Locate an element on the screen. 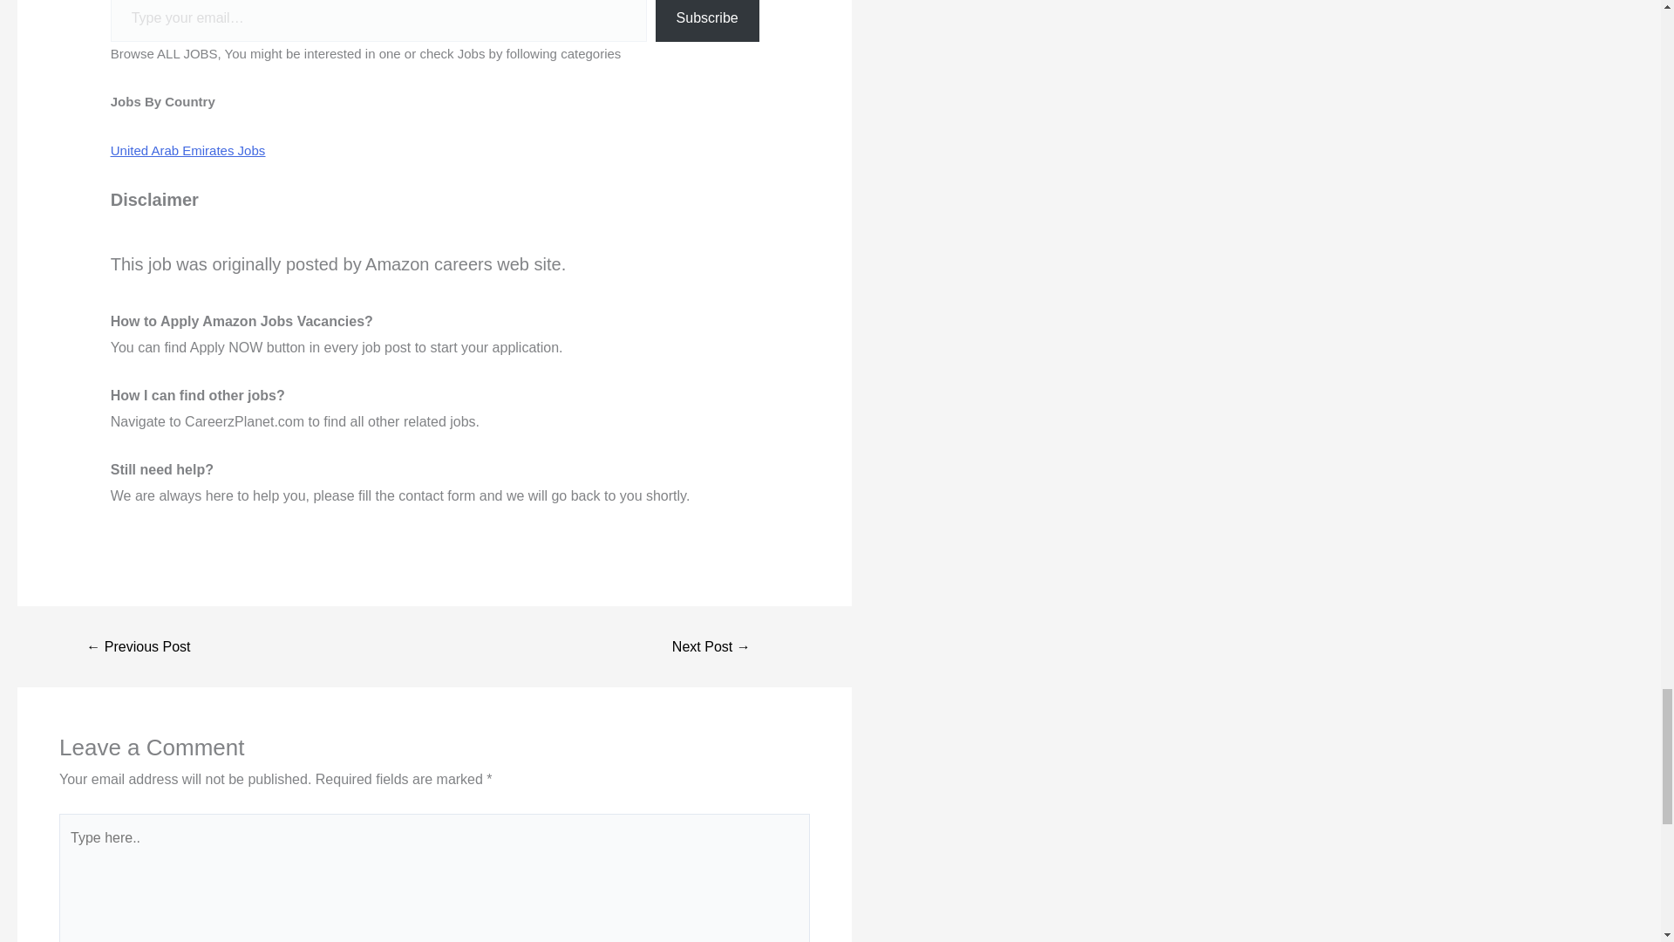 The image size is (1674, 942). Subscribe is located at coordinates (708, 21).